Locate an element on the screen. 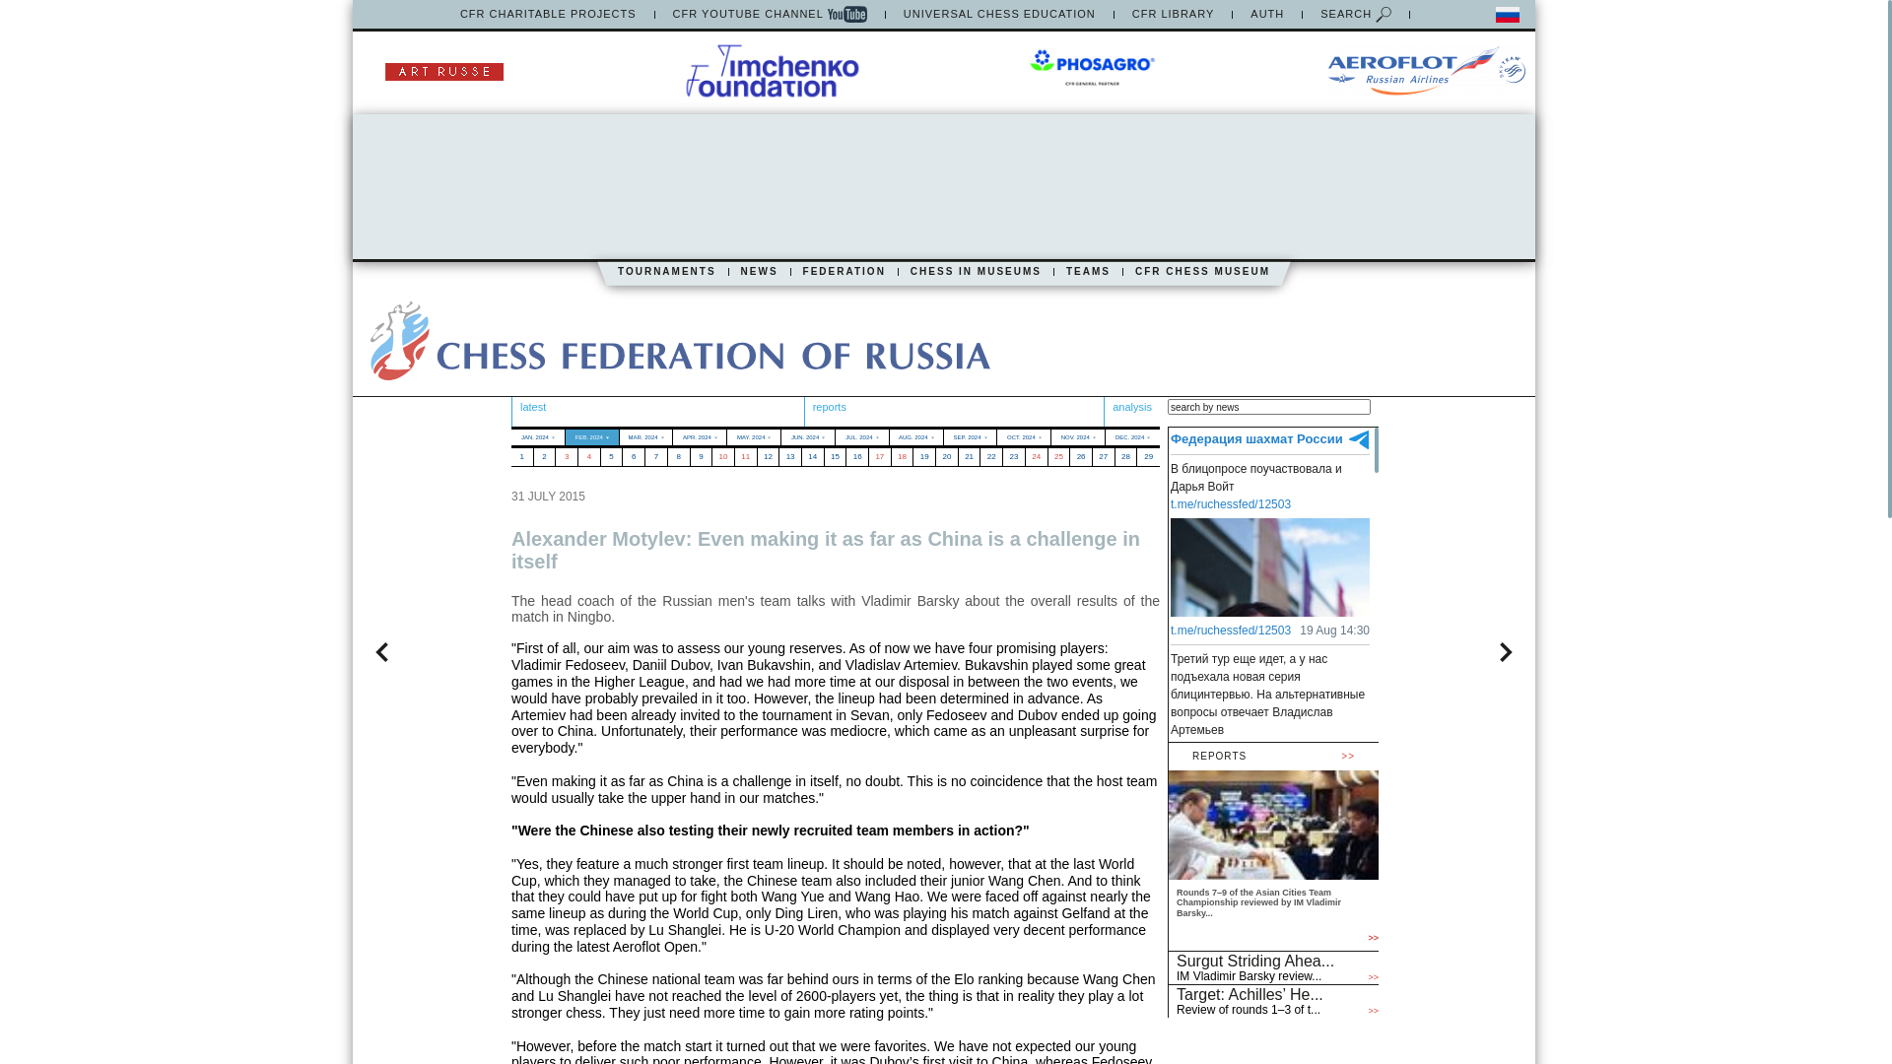 This screenshot has width=1892, height=1064. TOURNAMENTS is located at coordinates (667, 272).